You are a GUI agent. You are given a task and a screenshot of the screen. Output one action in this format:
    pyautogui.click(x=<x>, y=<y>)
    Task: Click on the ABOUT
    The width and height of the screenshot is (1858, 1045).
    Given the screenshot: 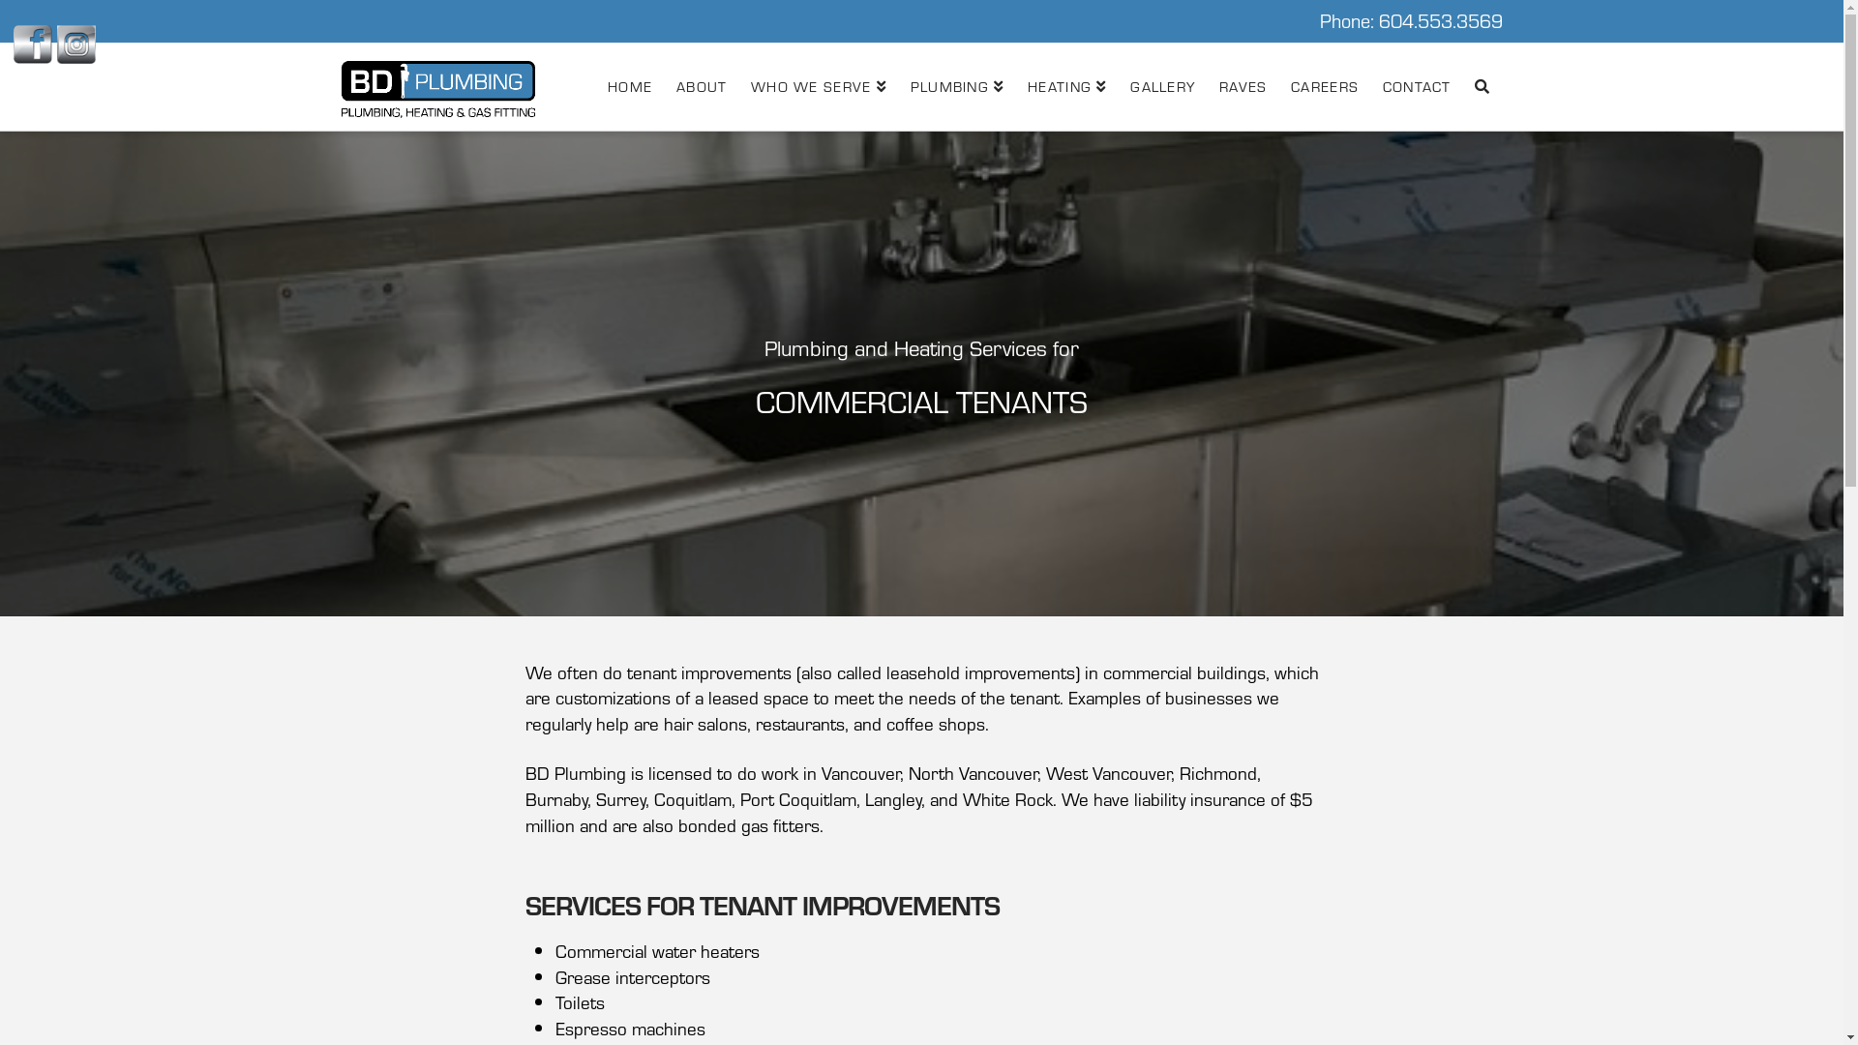 What is the action you would take?
    pyautogui.click(x=701, y=87)
    